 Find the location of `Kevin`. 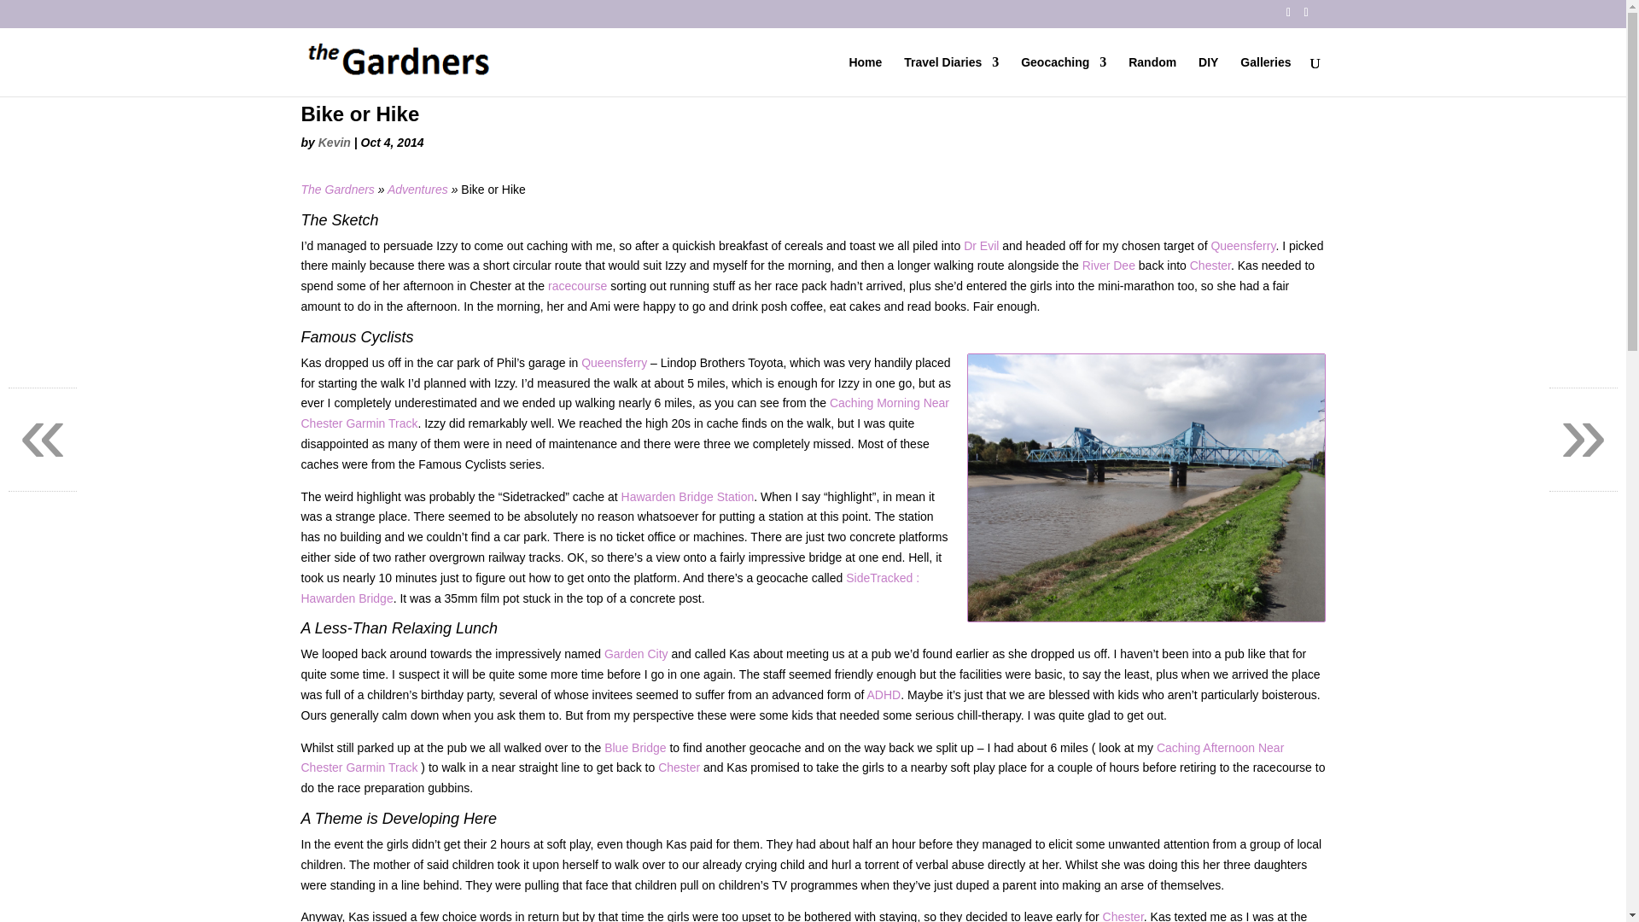

Kevin is located at coordinates (334, 142).